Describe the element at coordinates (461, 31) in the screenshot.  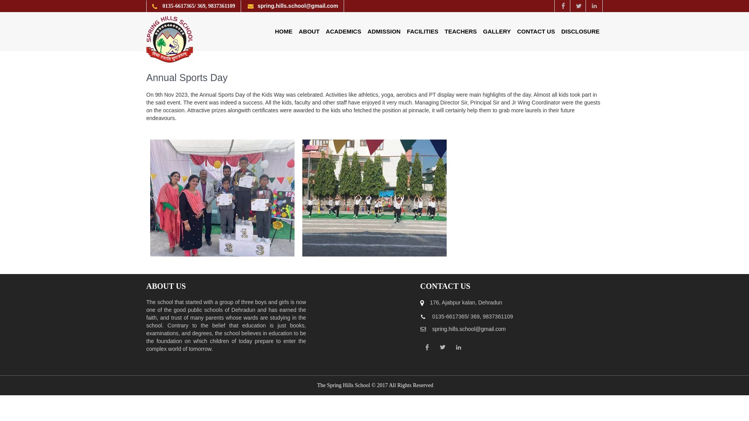
I see `TEACHERS` at that location.